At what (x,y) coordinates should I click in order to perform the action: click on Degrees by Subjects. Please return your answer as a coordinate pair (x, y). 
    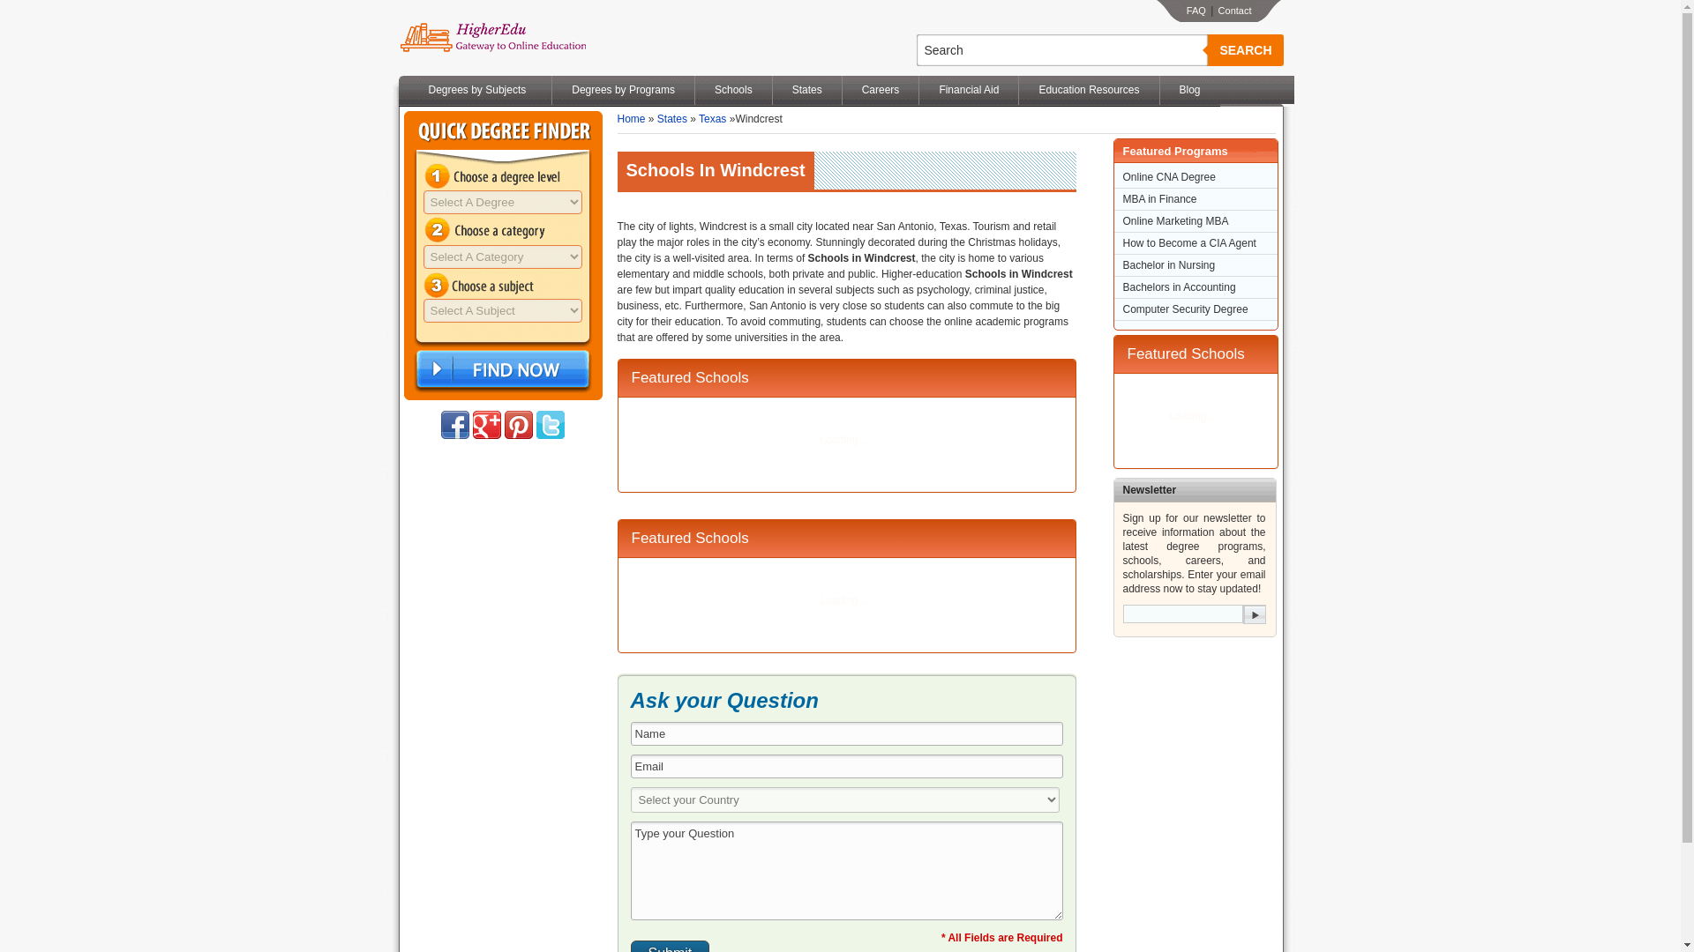
    Looking at the image, I should click on (476, 90).